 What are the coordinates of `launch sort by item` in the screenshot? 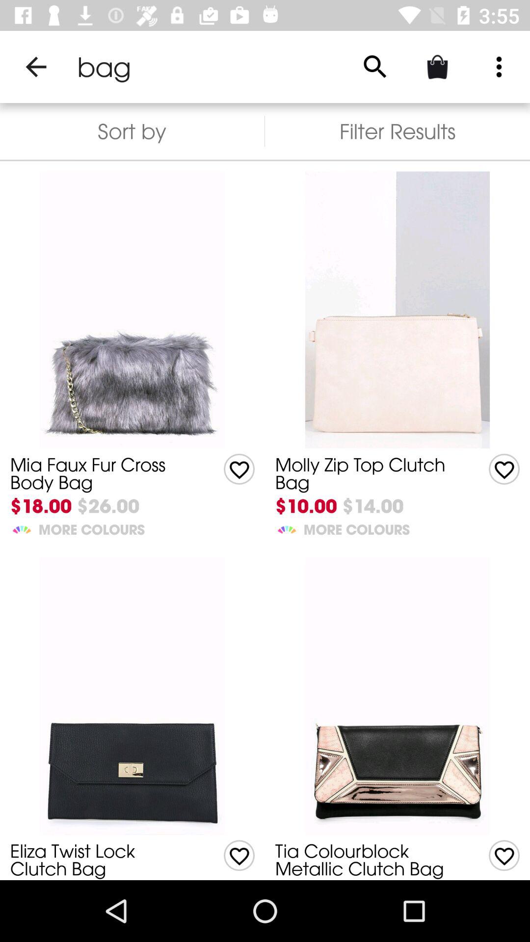 It's located at (132, 131).